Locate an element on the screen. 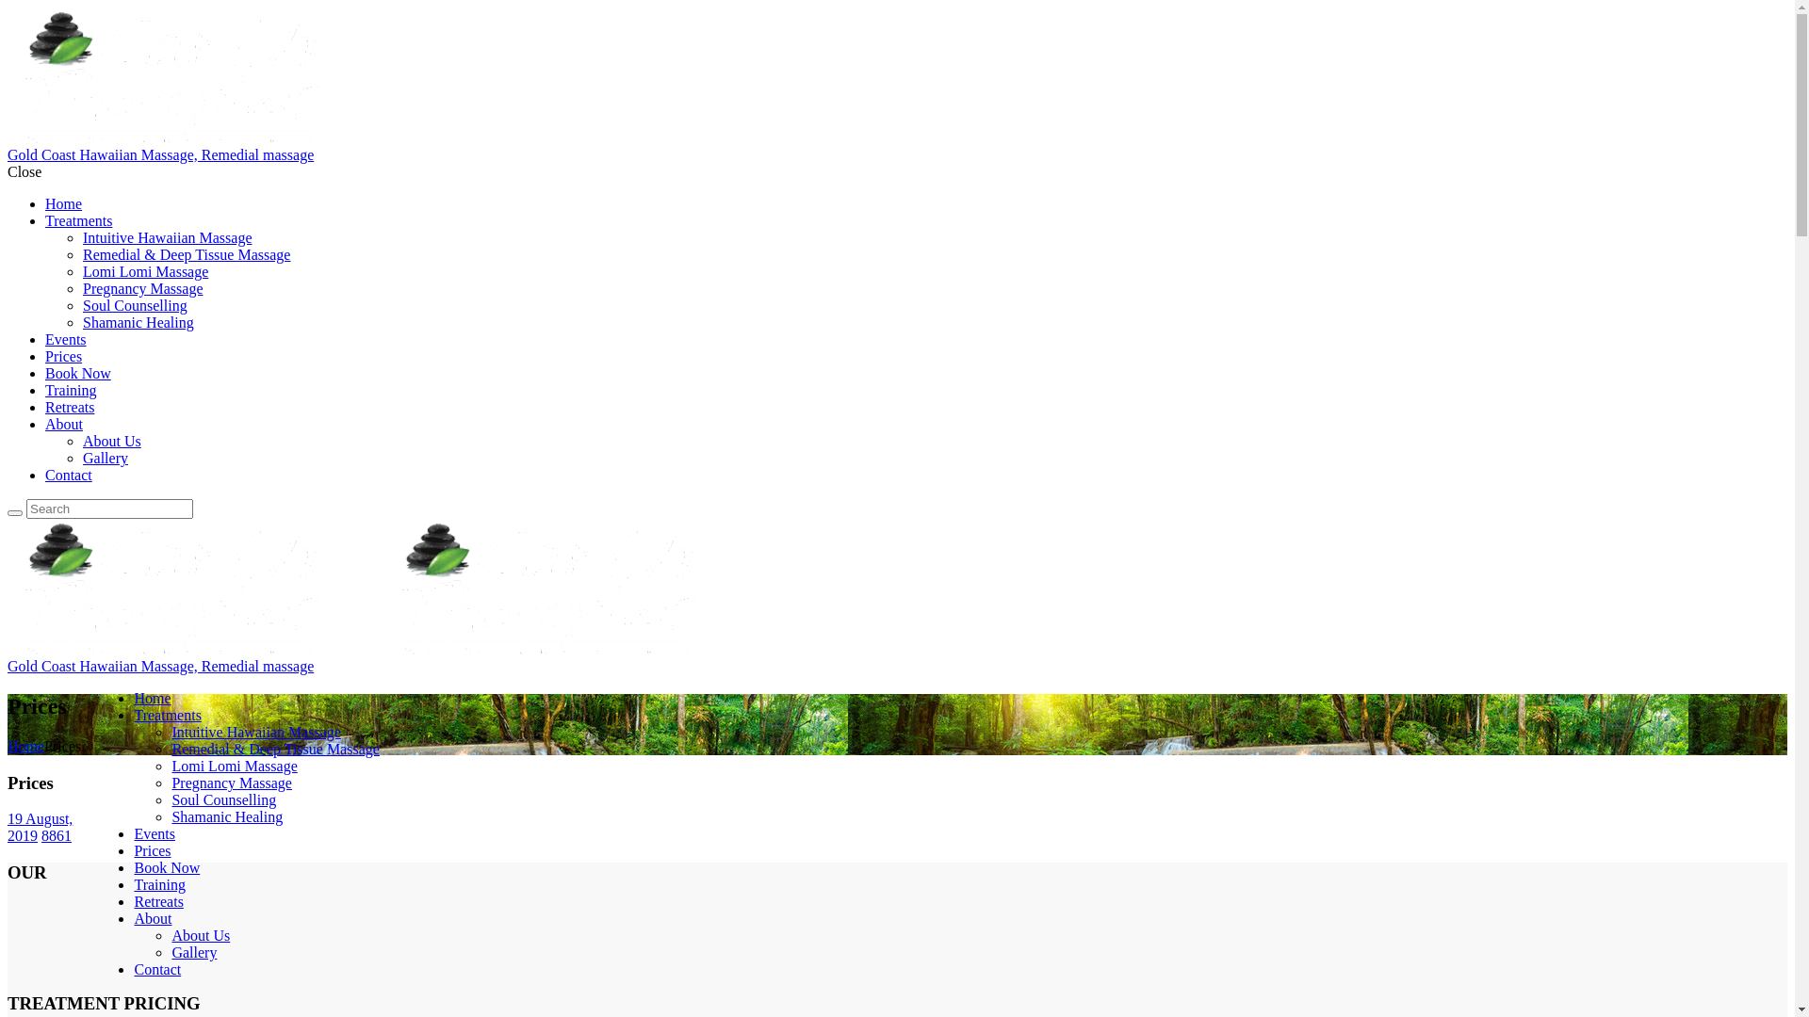 The image size is (1809, 1017). About is located at coordinates (153, 919).